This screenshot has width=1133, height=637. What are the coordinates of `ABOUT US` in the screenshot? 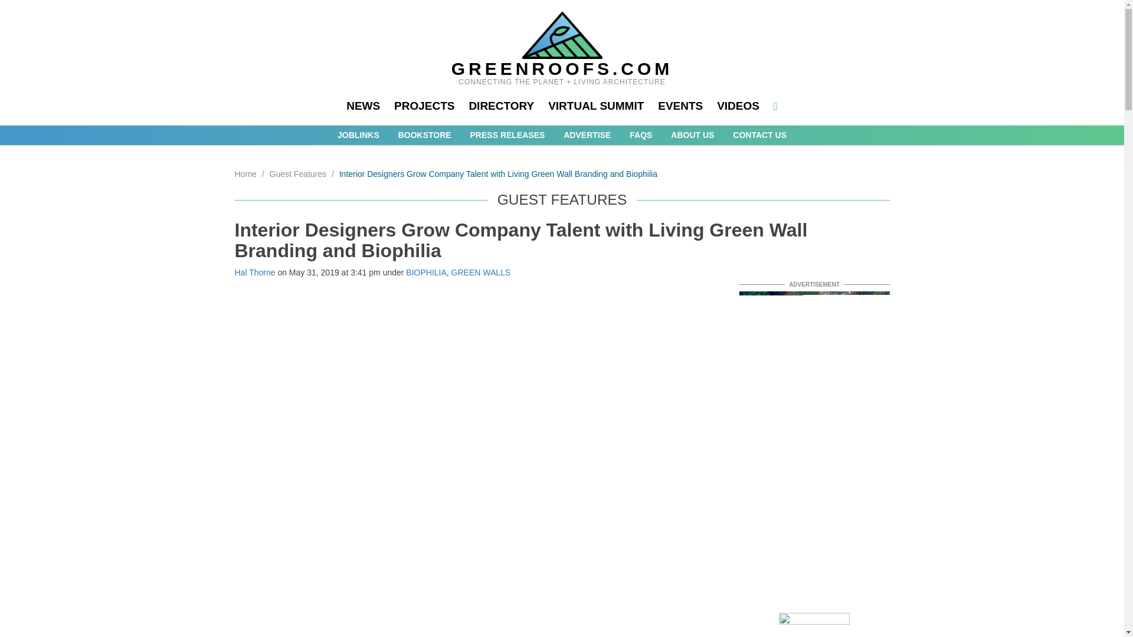 It's located at (692, 134).